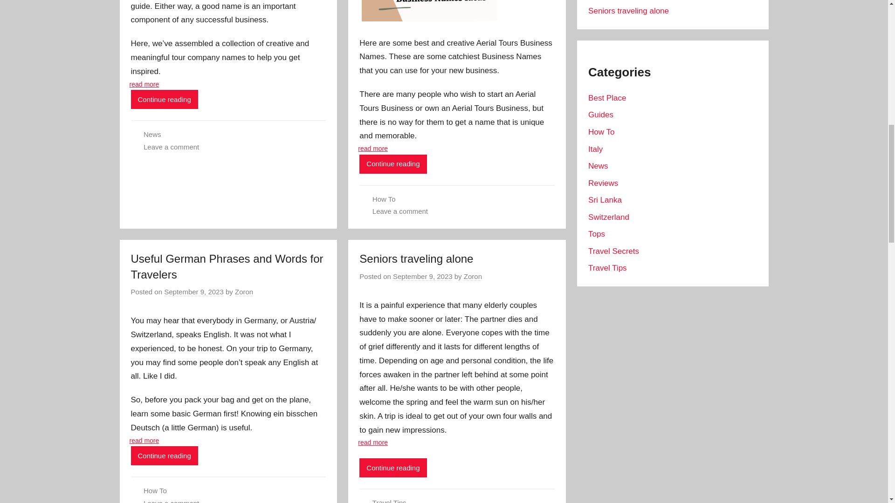 Image resolution: width=895 pixels, height=503 pixels. Describe the element at coordinates (155, 490) in the screenshot. I see `How To` at that location.